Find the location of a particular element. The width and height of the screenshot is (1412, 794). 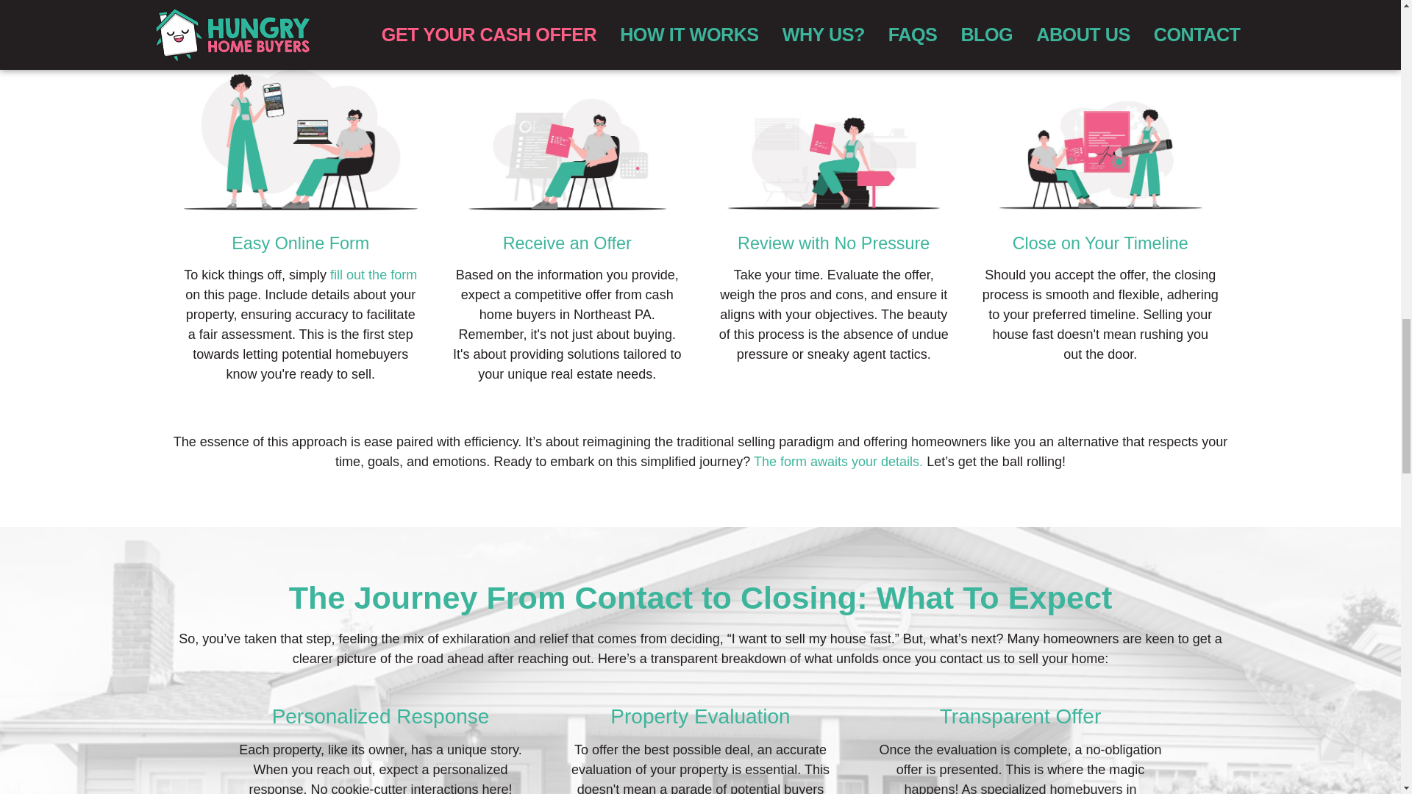

fill out the form is located at coordinates (374, 275).